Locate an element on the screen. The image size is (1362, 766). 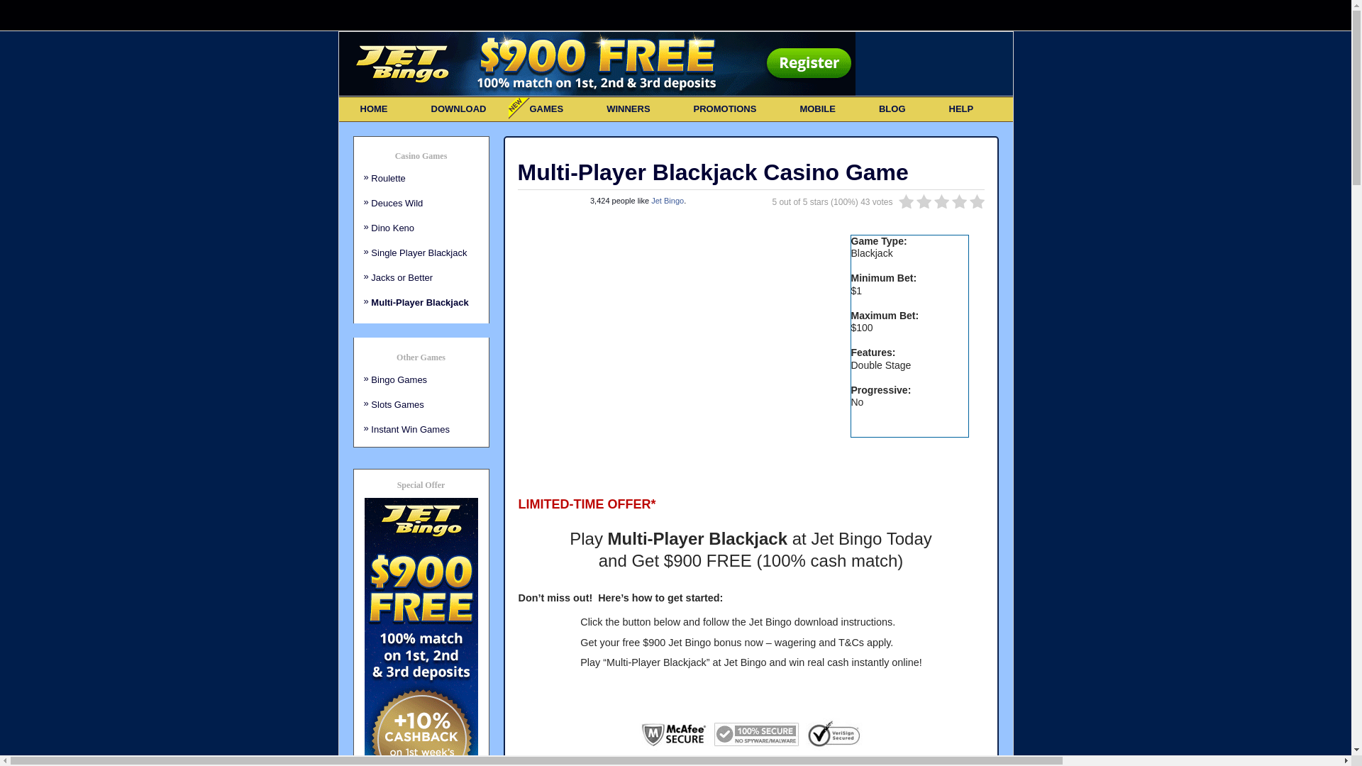
Dino Keno is located at coordinates (393, 228).